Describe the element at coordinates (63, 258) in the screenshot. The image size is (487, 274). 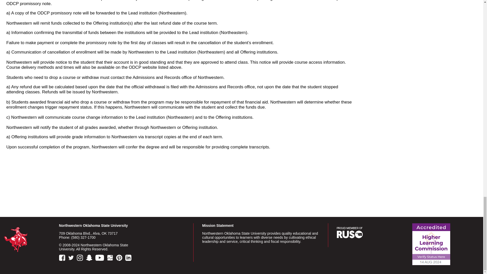
I see `Northwestern's Facebook` at that location.